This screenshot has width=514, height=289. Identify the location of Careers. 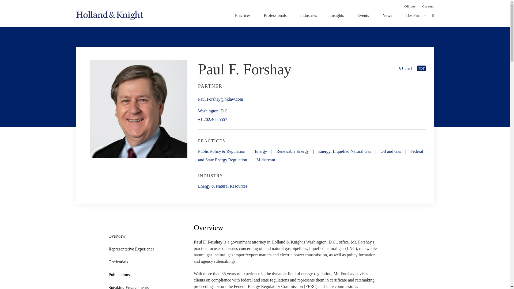
(428, 6).